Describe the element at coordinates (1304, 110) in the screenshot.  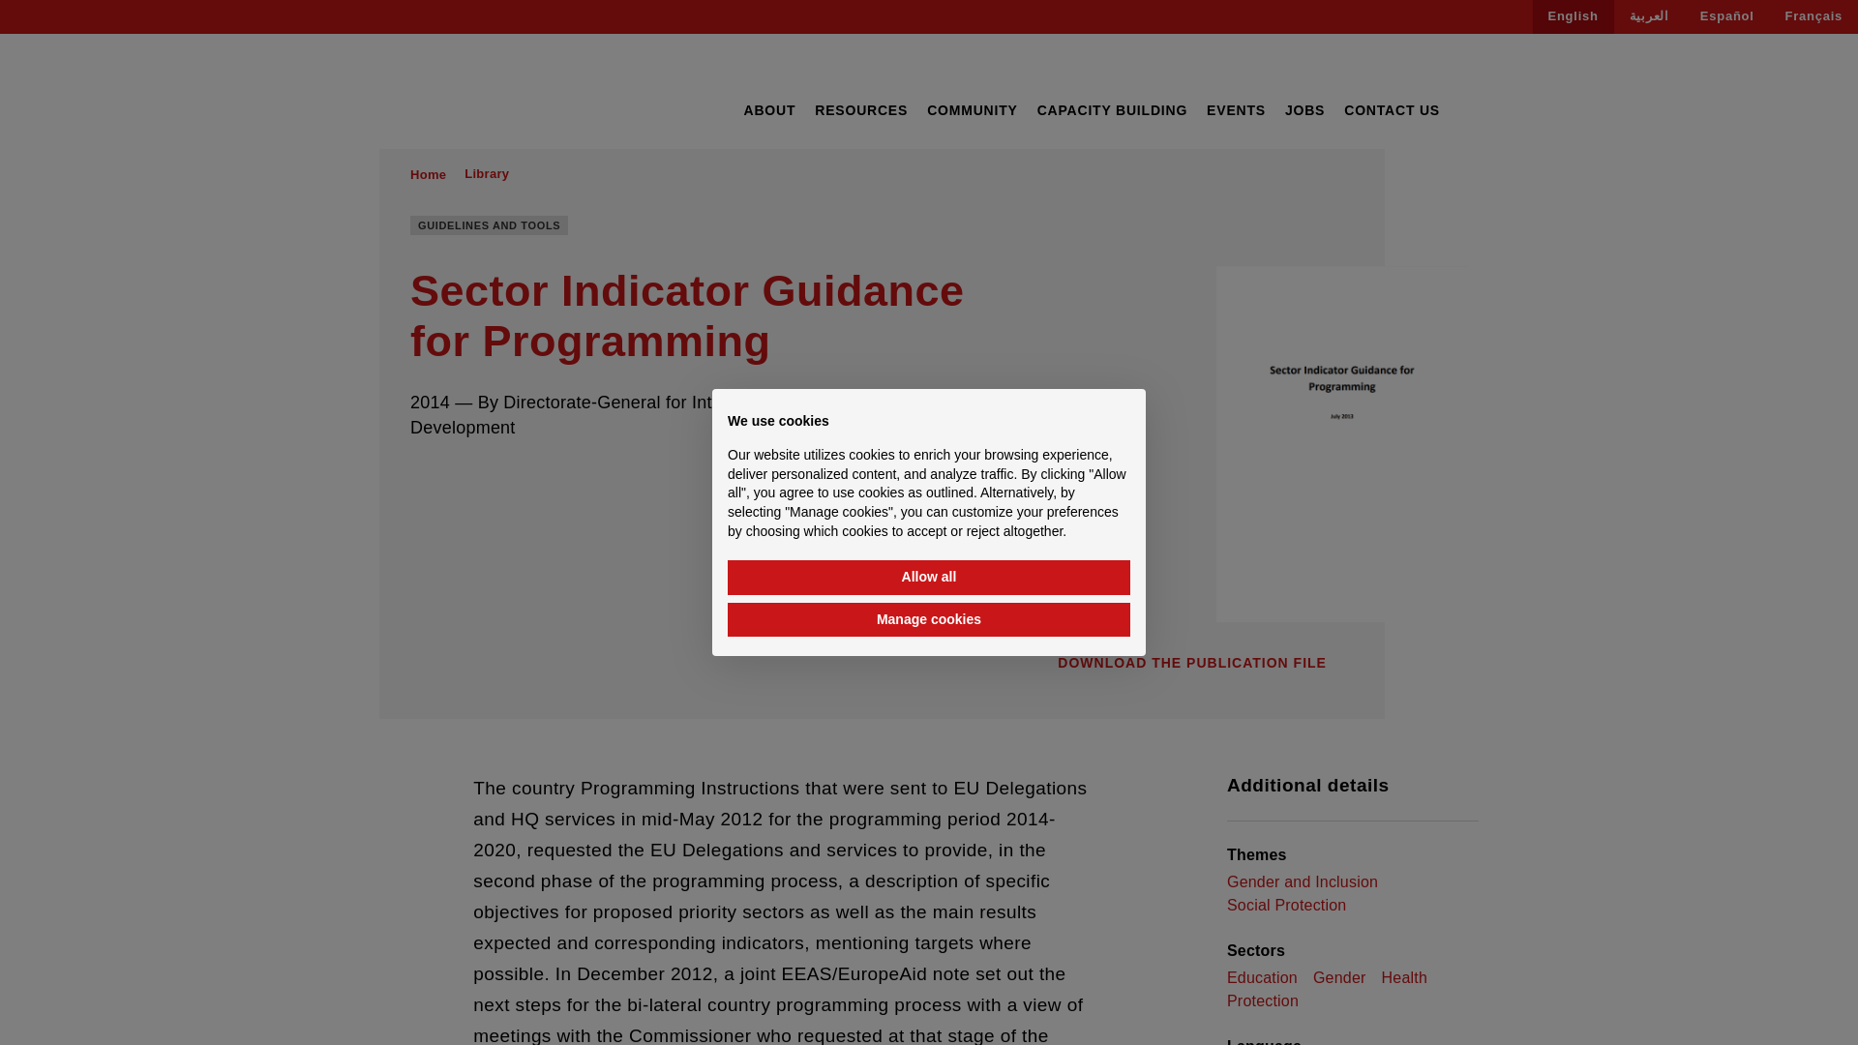
I see `JOBS` at that location.